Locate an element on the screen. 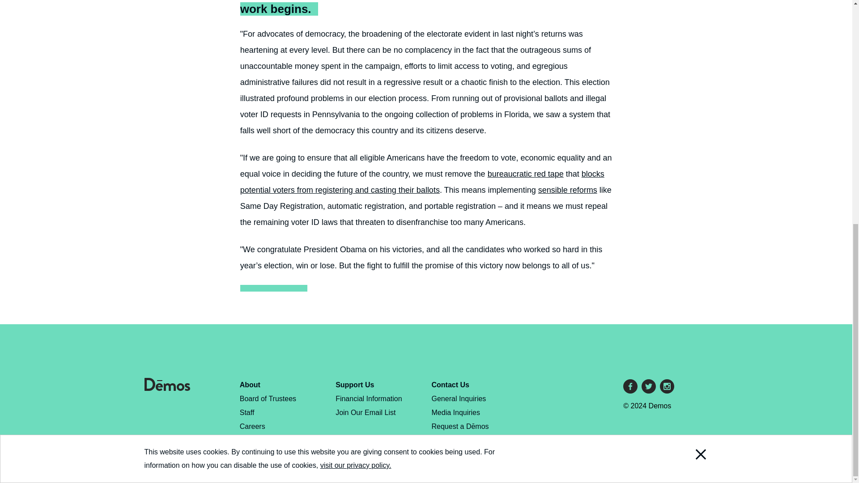 This screenshot has width=859, height=483. Home is located at coordinates (167, 388).